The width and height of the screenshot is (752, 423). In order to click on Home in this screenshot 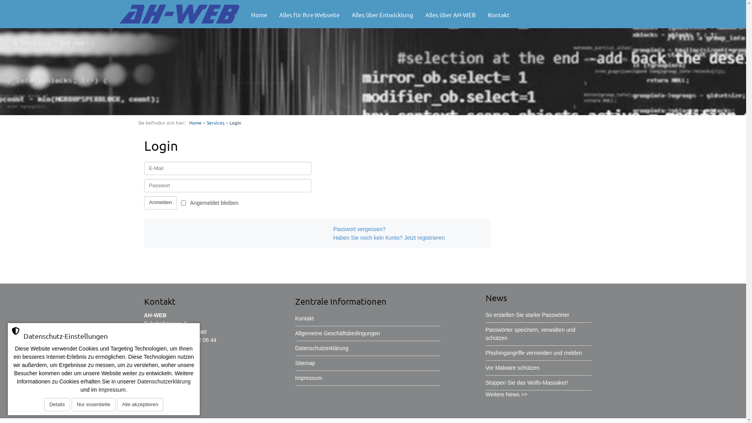, I will do `click(259, 16)`.